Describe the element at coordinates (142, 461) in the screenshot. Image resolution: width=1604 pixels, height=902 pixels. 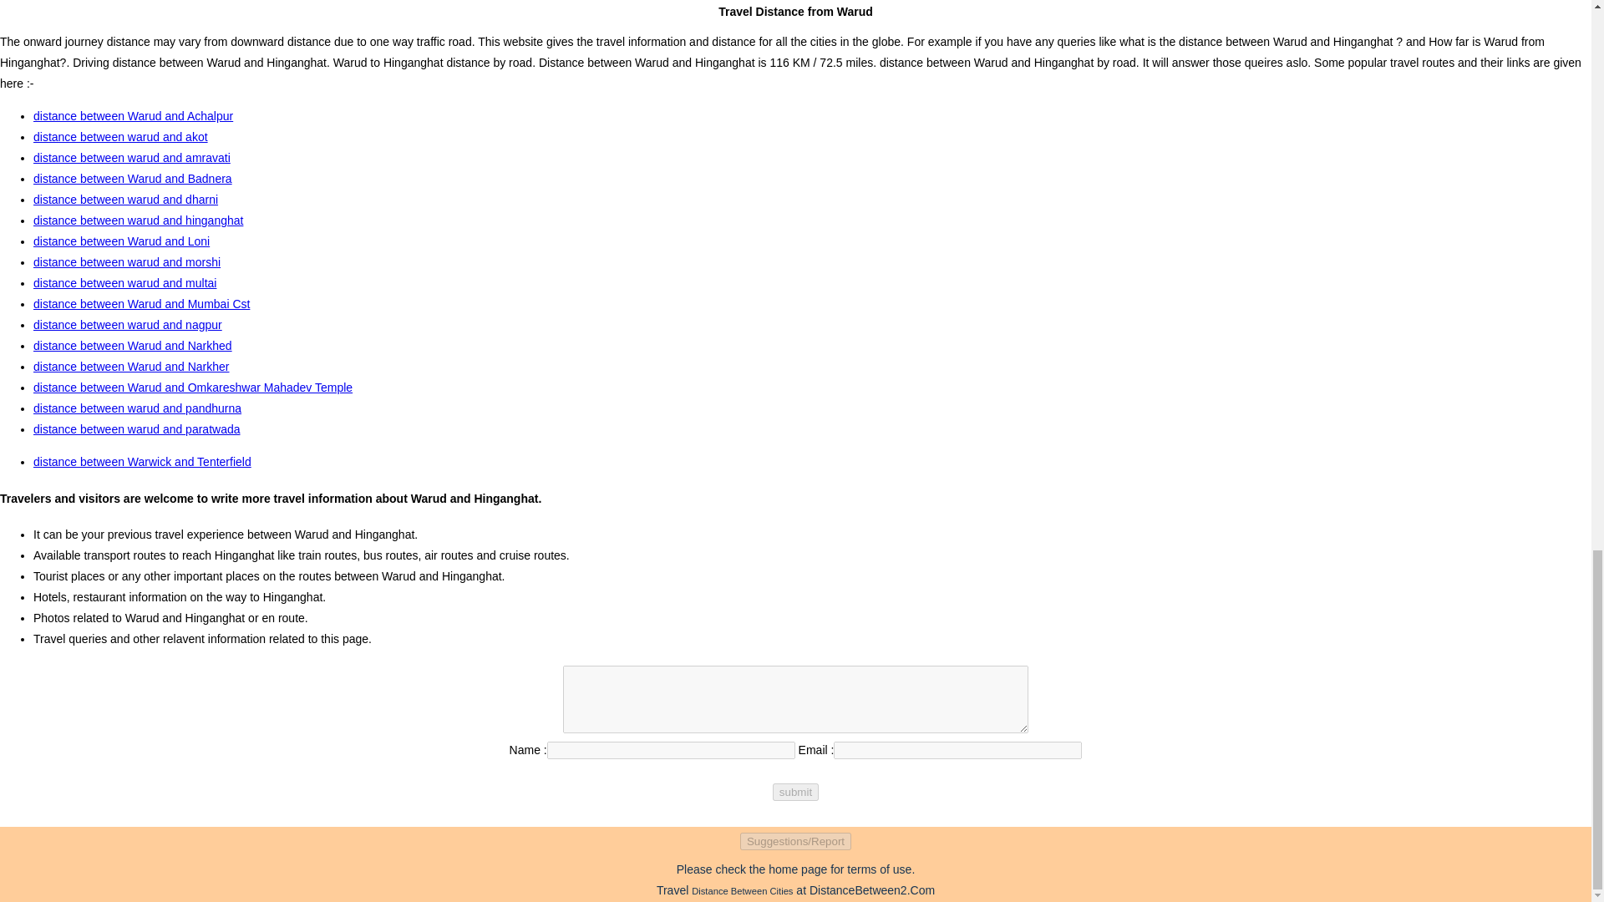
I see `distance between Warwick and Tenterfield` at that location.